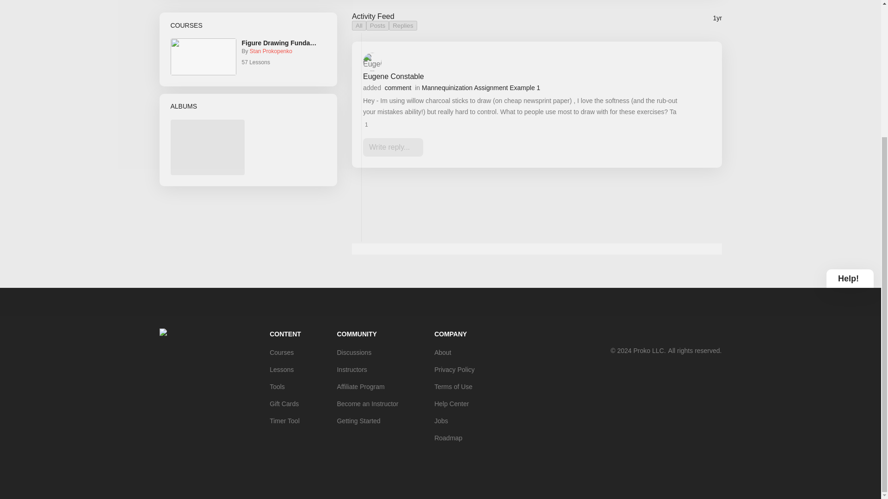 The width and height of the screenshot is (888, 499). Describe the element at coordinates (271, 51) in the screenshot. I see `Stan Prokopenko` at that location.